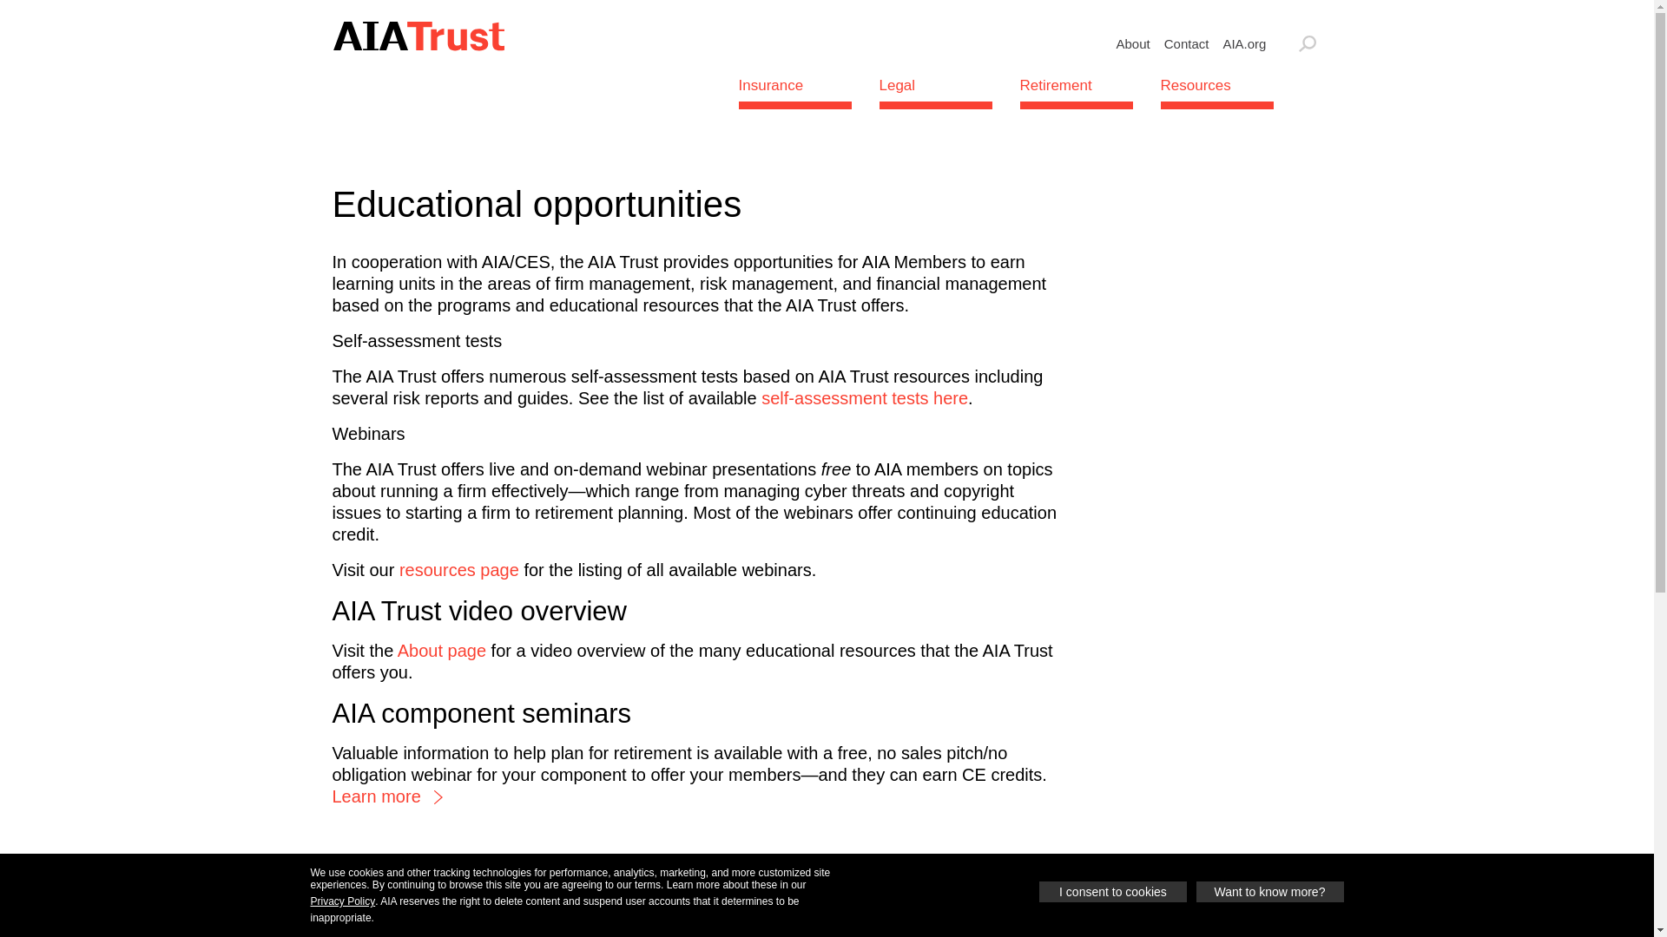 The width and height of the screenshot is (1667, 937). Describe the element at coordinates (1269, 892) in the screenshot. I see `Want to know more?` at that location.